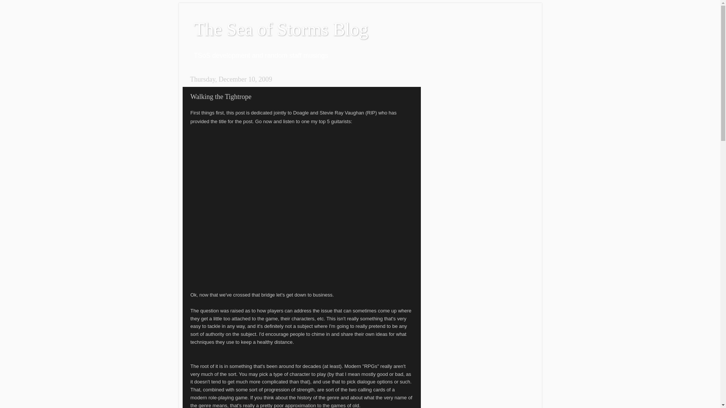  Describe the element at coordinates (281, 29) in the screenshot. I see `The Sea of Storms Blog` at that location.